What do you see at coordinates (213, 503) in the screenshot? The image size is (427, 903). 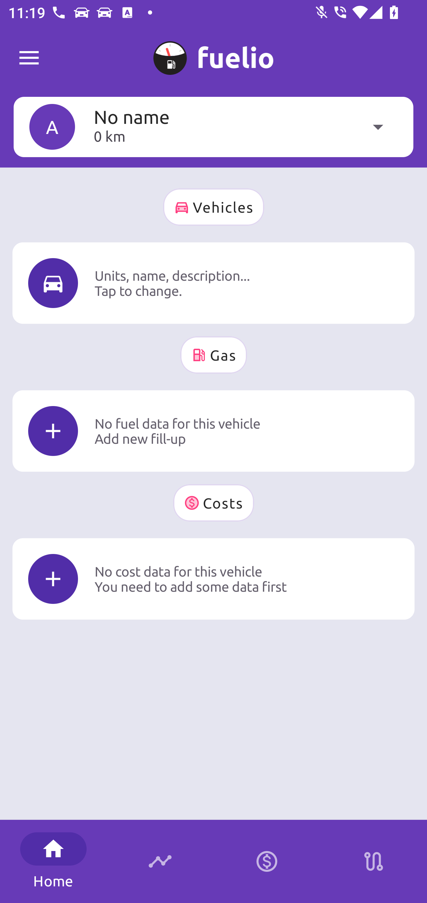 I see `Costs` at bounding box center [213, 503].